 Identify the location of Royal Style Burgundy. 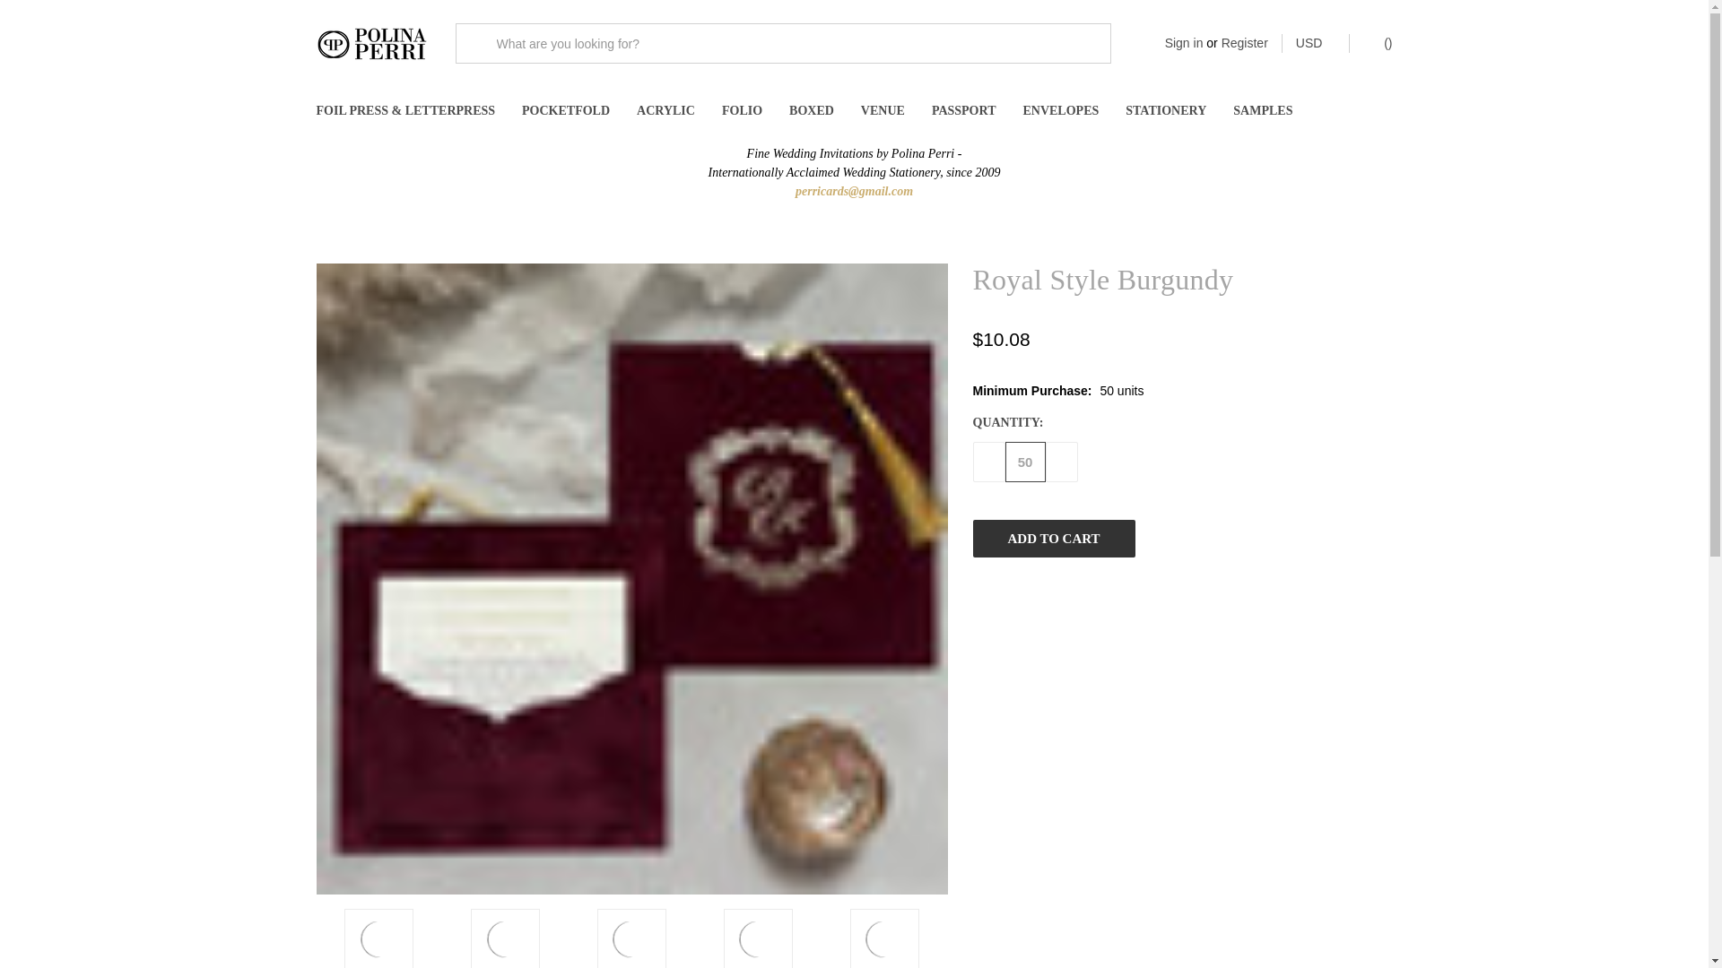
(378, 939).